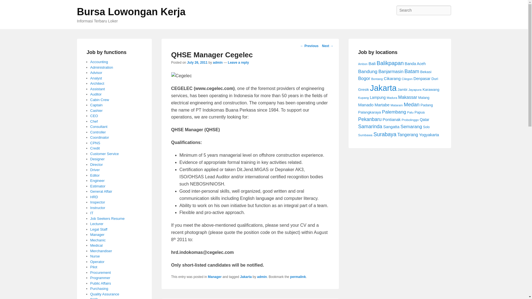 This screenshot has width=532, height=299. Describe the element at coordinates (426, 71) in the screenshot. I see `Bekasi` at that location.